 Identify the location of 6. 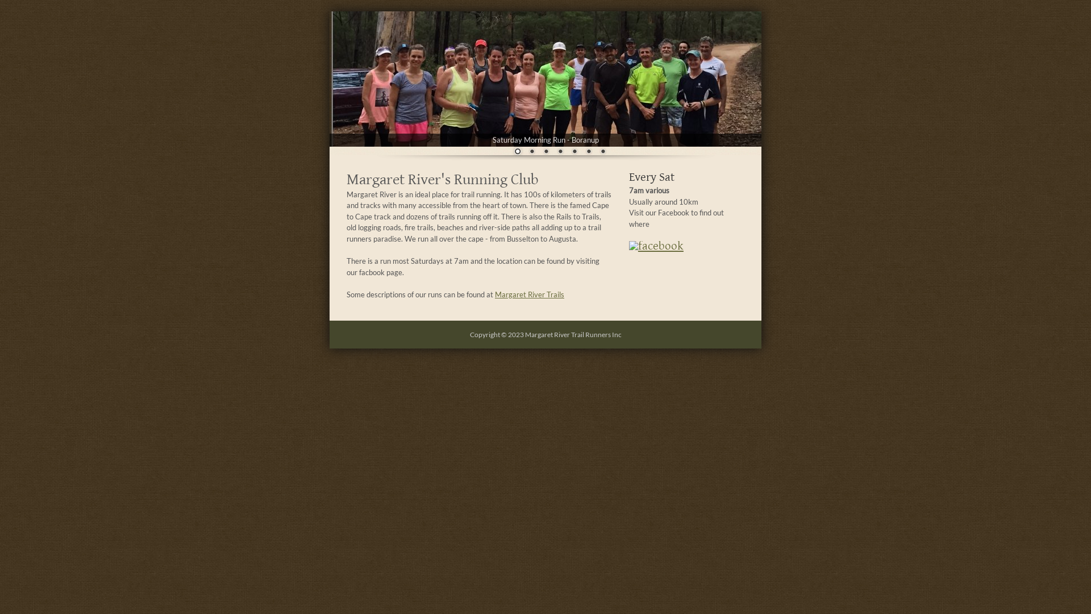
(589, 152).